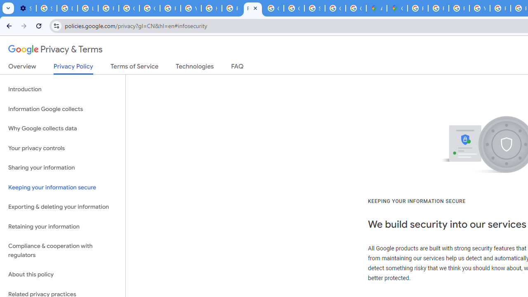  What do you see at coordinates (63, 148) in the screenshot?
I see `Your privacy controls` at bounding box center [63, 148].